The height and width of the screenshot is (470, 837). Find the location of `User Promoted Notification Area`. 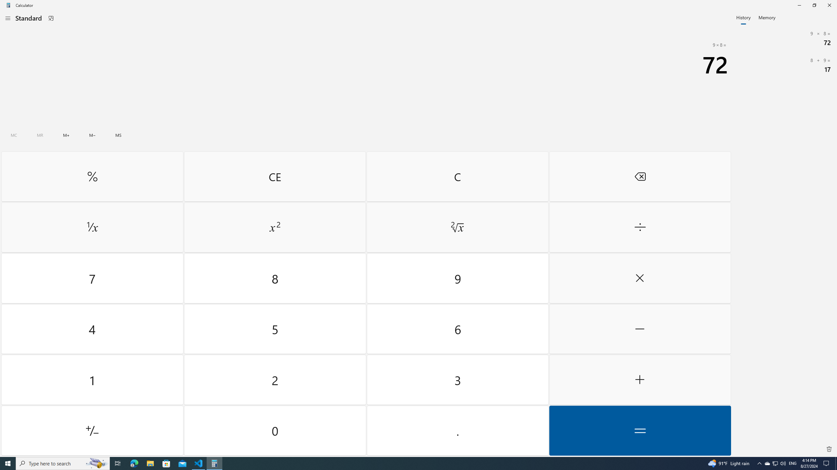

User Promoted Notification Area is located at coordinates (775, 463).